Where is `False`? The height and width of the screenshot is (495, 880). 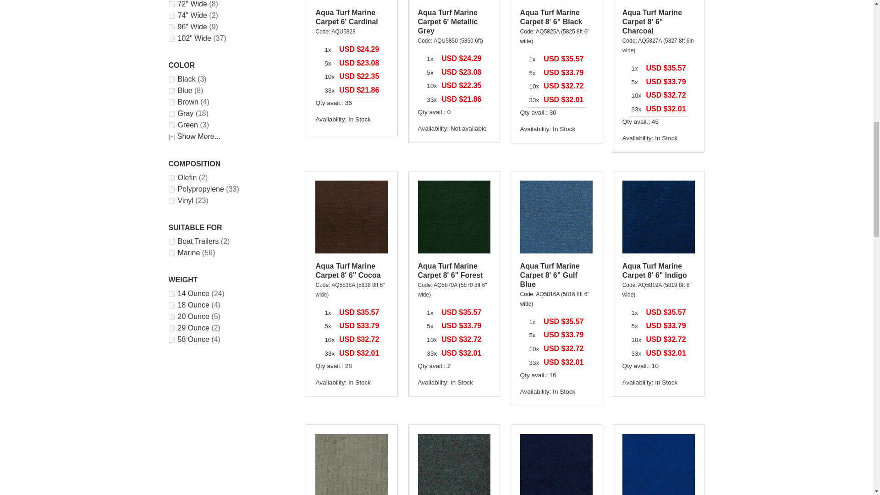 False is located at coordinates (171, 91).